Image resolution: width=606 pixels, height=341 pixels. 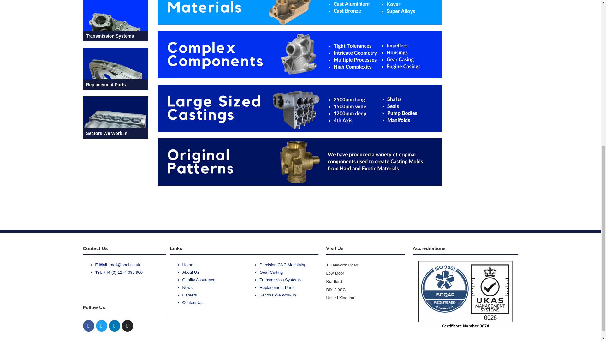 What do you see at coordinates (277, 287) in the screenshot?
I see `Replacement Parts` at bounding box center [277, 287].